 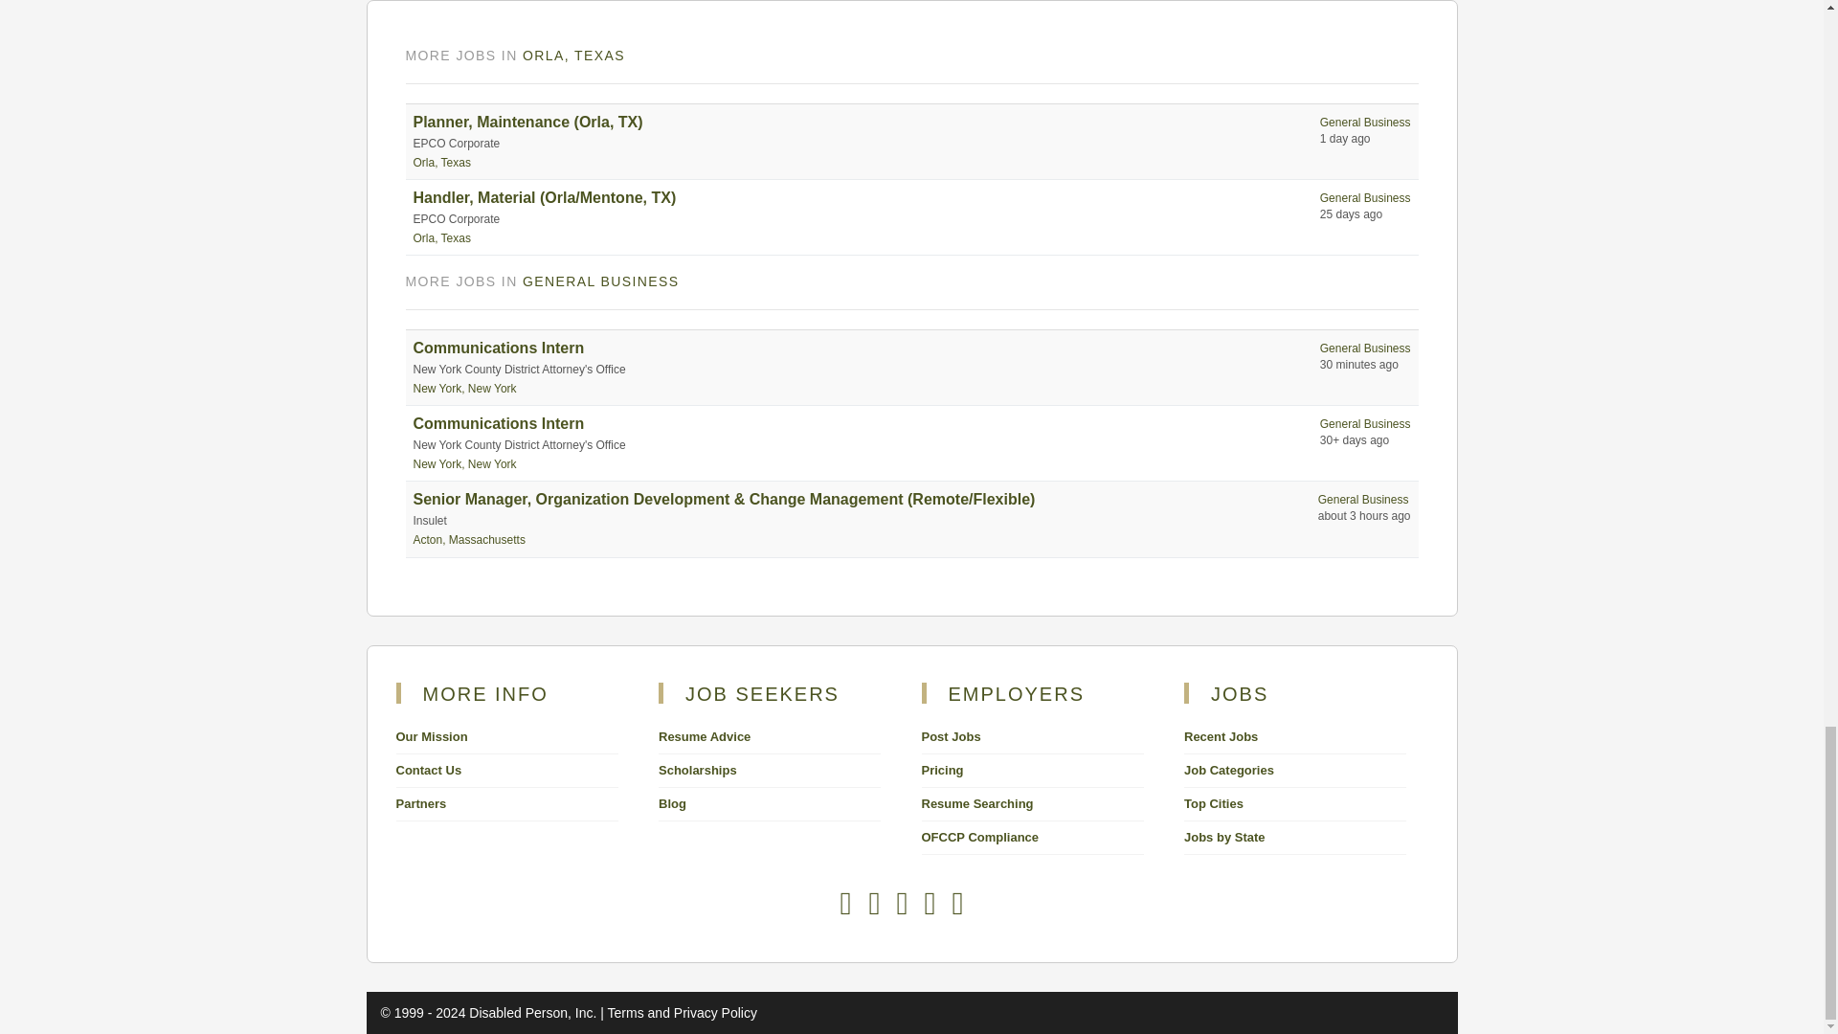 I want to click on Contact Us, so click(x=429, y=770).